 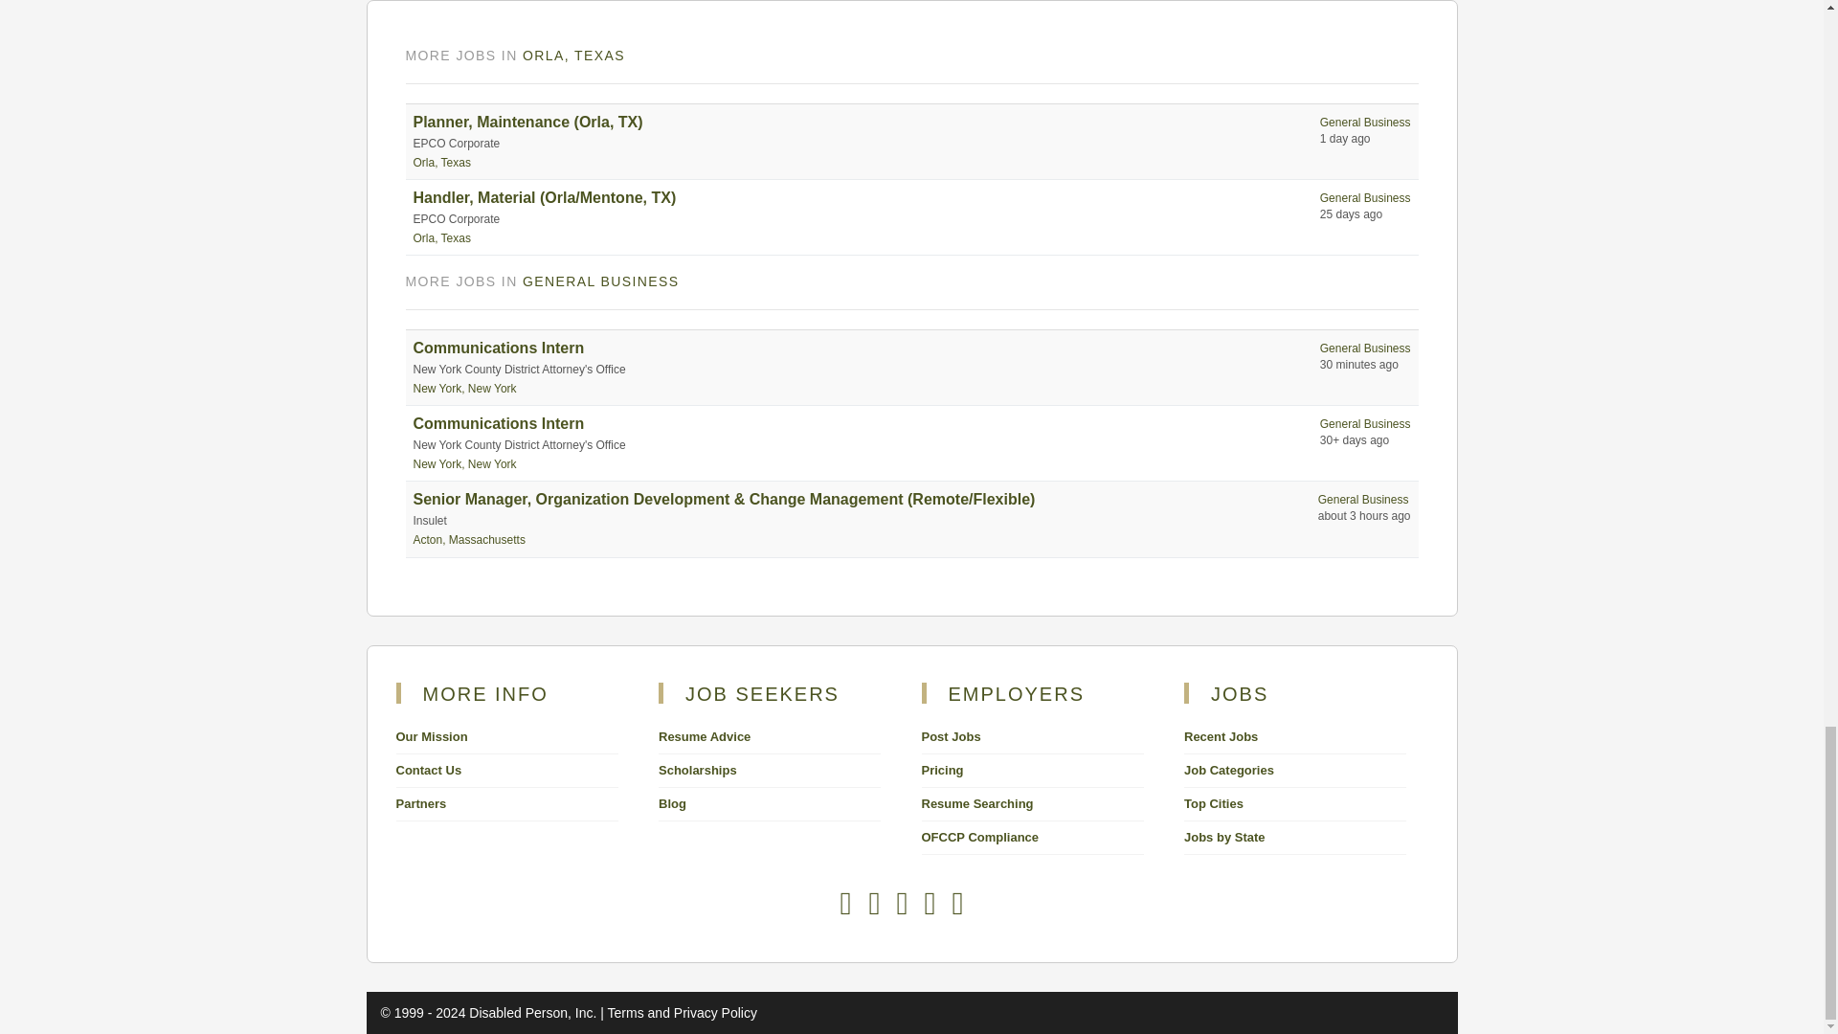 I want to click on Contact Us, so click(x=429, y=770).